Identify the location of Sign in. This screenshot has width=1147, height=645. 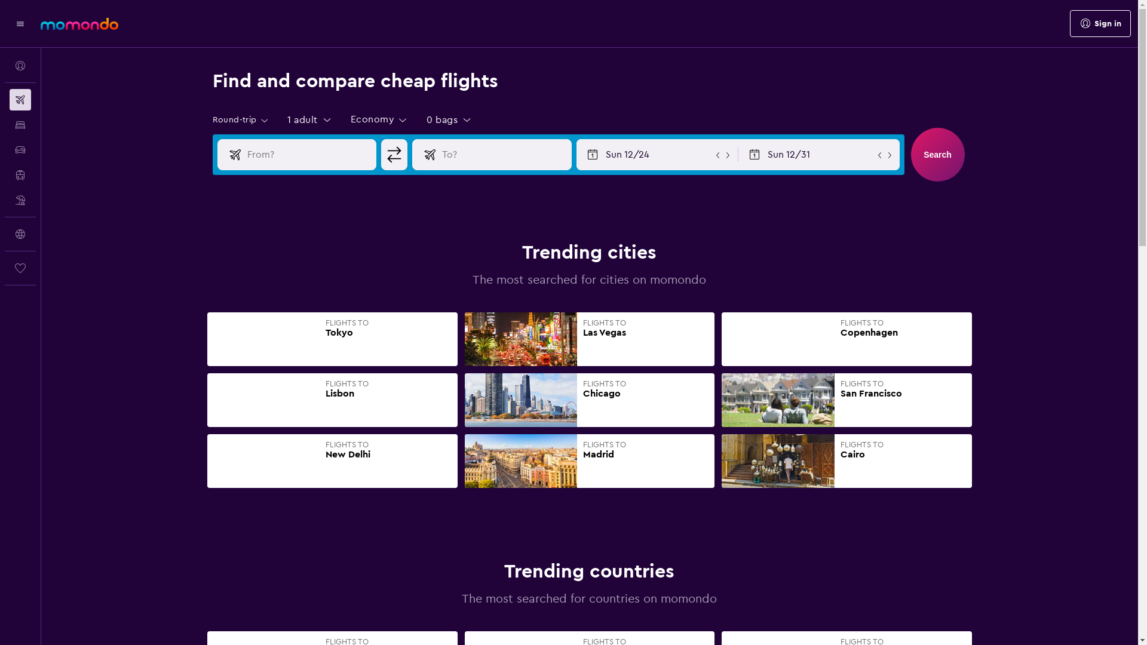
(1100, 24).